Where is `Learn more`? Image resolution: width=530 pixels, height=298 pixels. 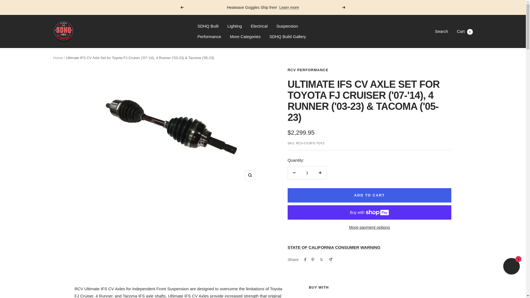
Learn more is located at coordinates (307, 173).